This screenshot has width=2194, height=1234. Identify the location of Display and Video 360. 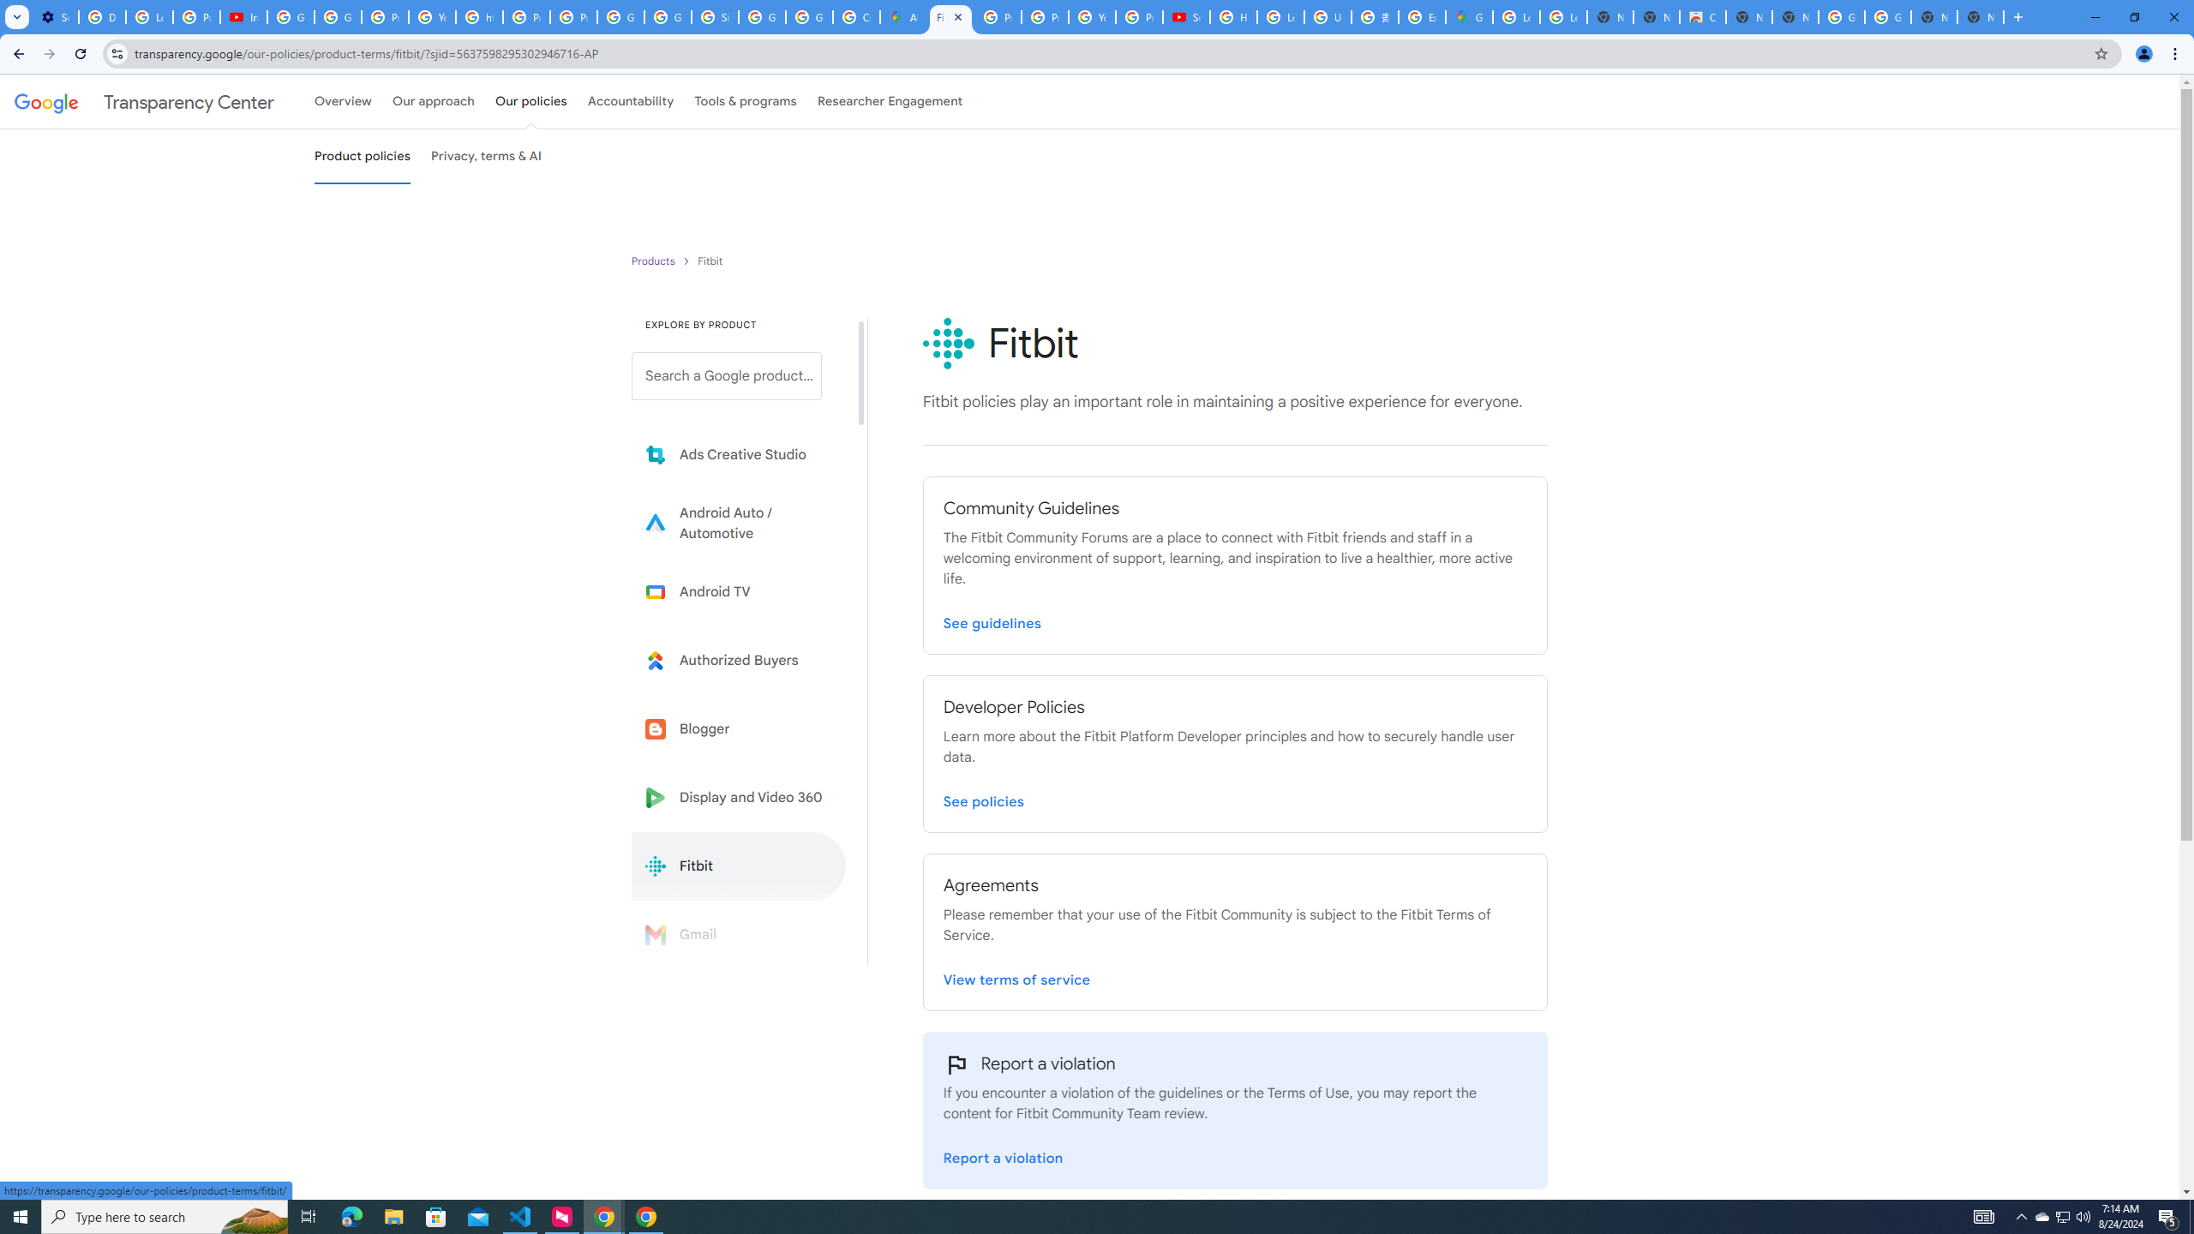
(739, 797).